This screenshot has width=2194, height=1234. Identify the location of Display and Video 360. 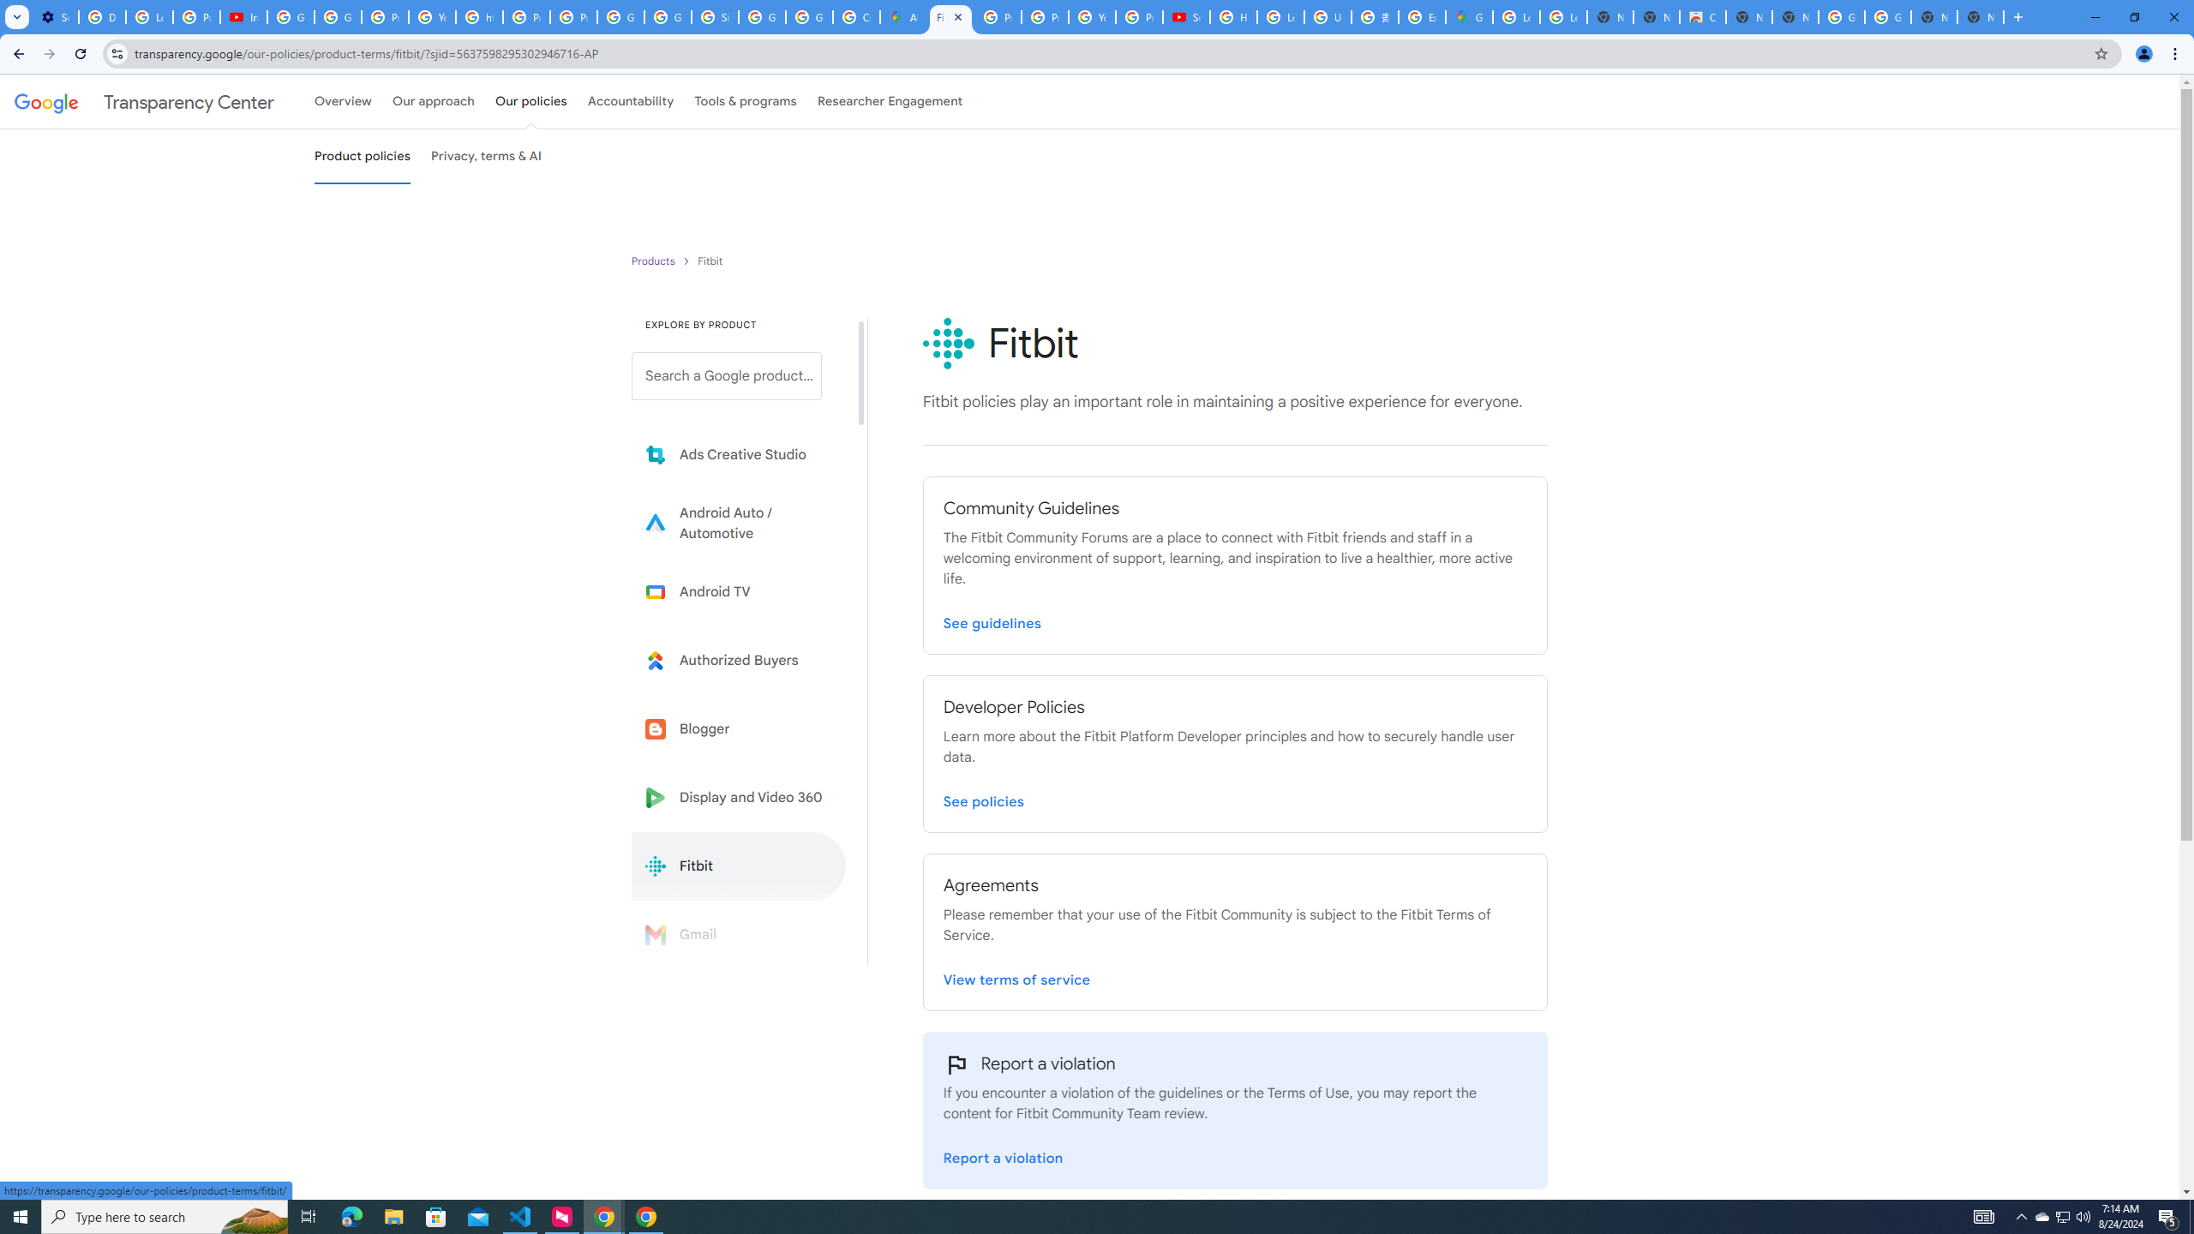
(739, 797).